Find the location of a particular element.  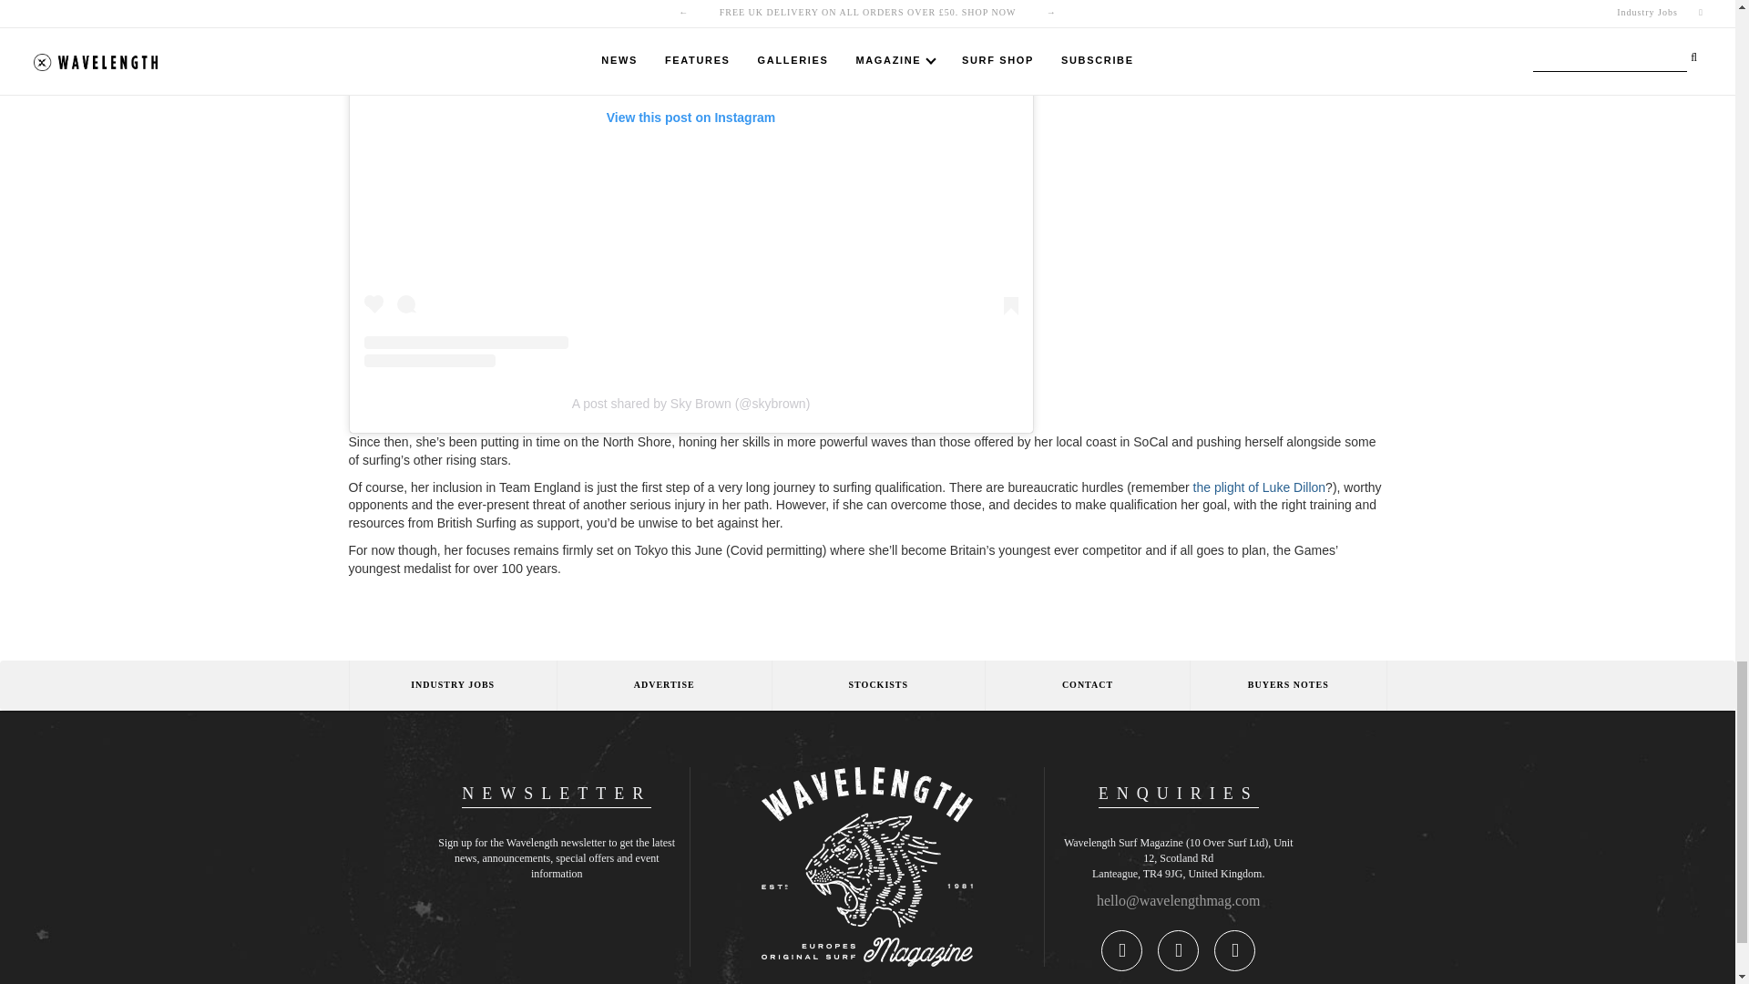

CONTACT is located at coordinates (1086, 684).